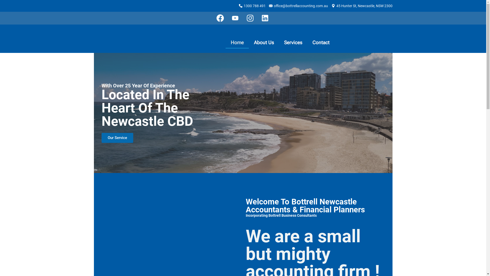 This screenshot has height=276, width=490. Describe the element at coordinates (293, 43) in the screenshot. I see `Services` at that location.